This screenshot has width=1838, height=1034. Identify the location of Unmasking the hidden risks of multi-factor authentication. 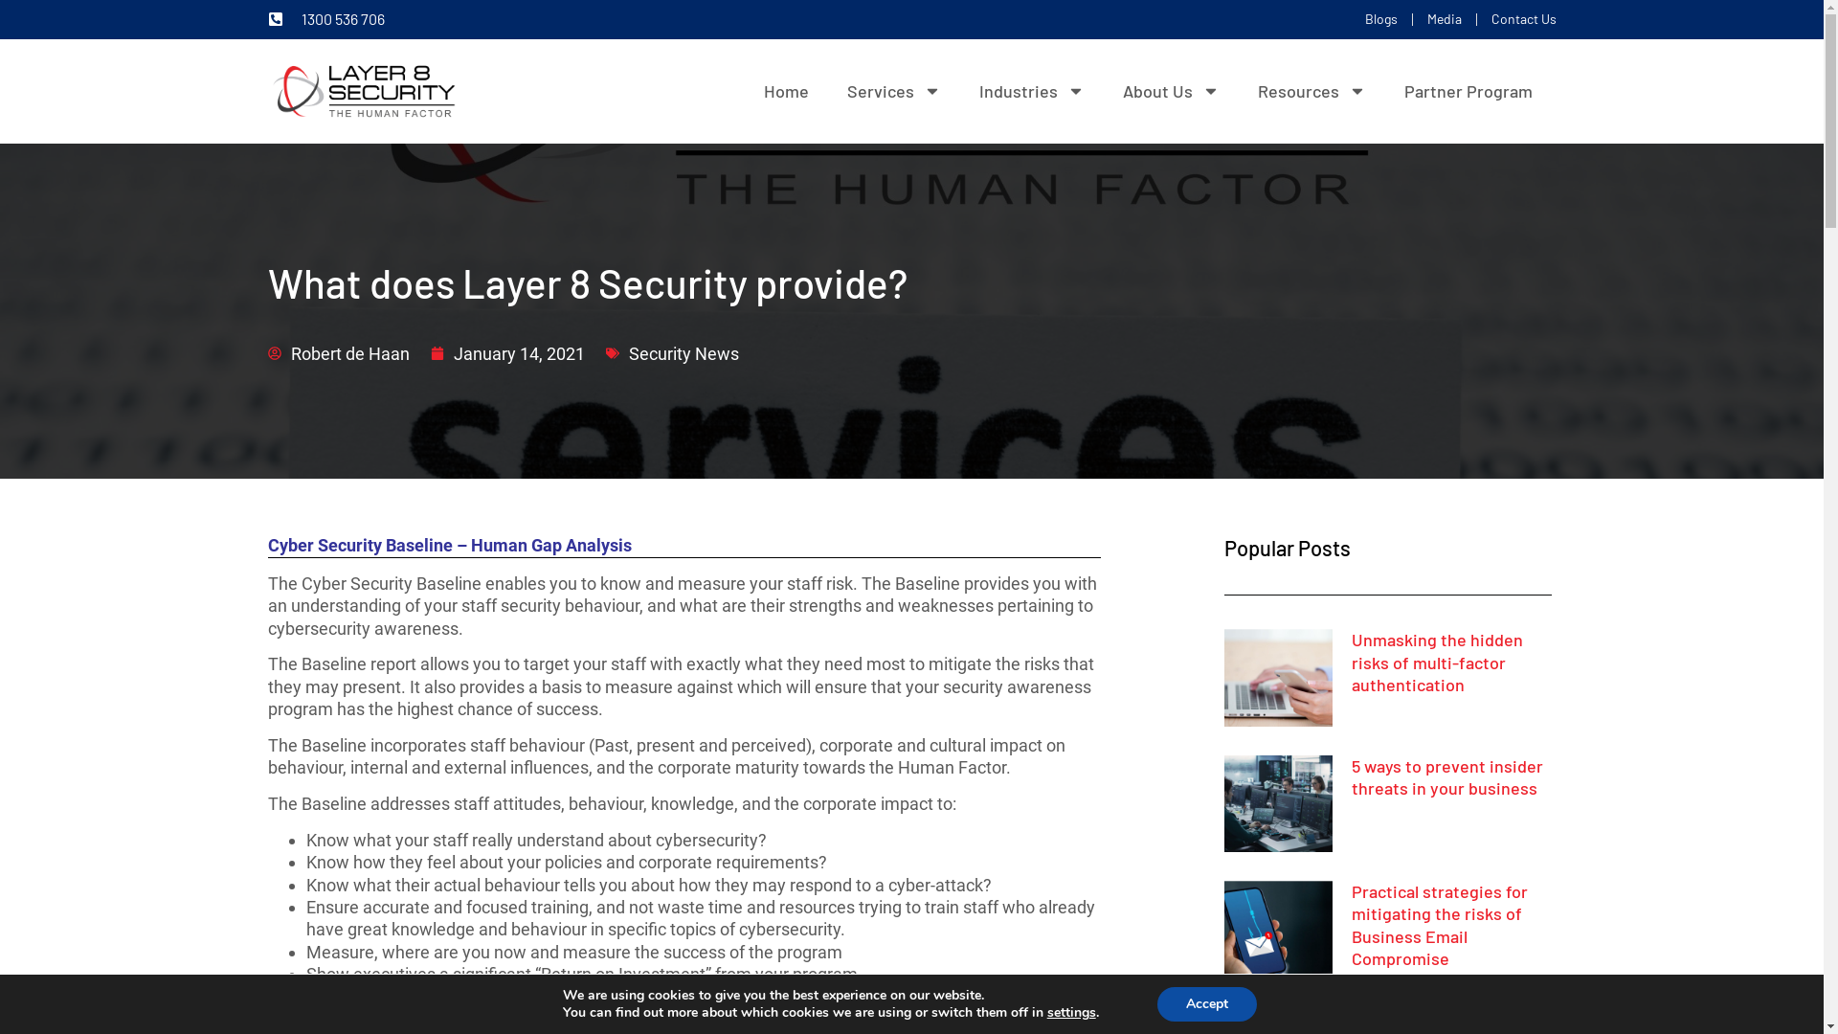
(1438, 663).